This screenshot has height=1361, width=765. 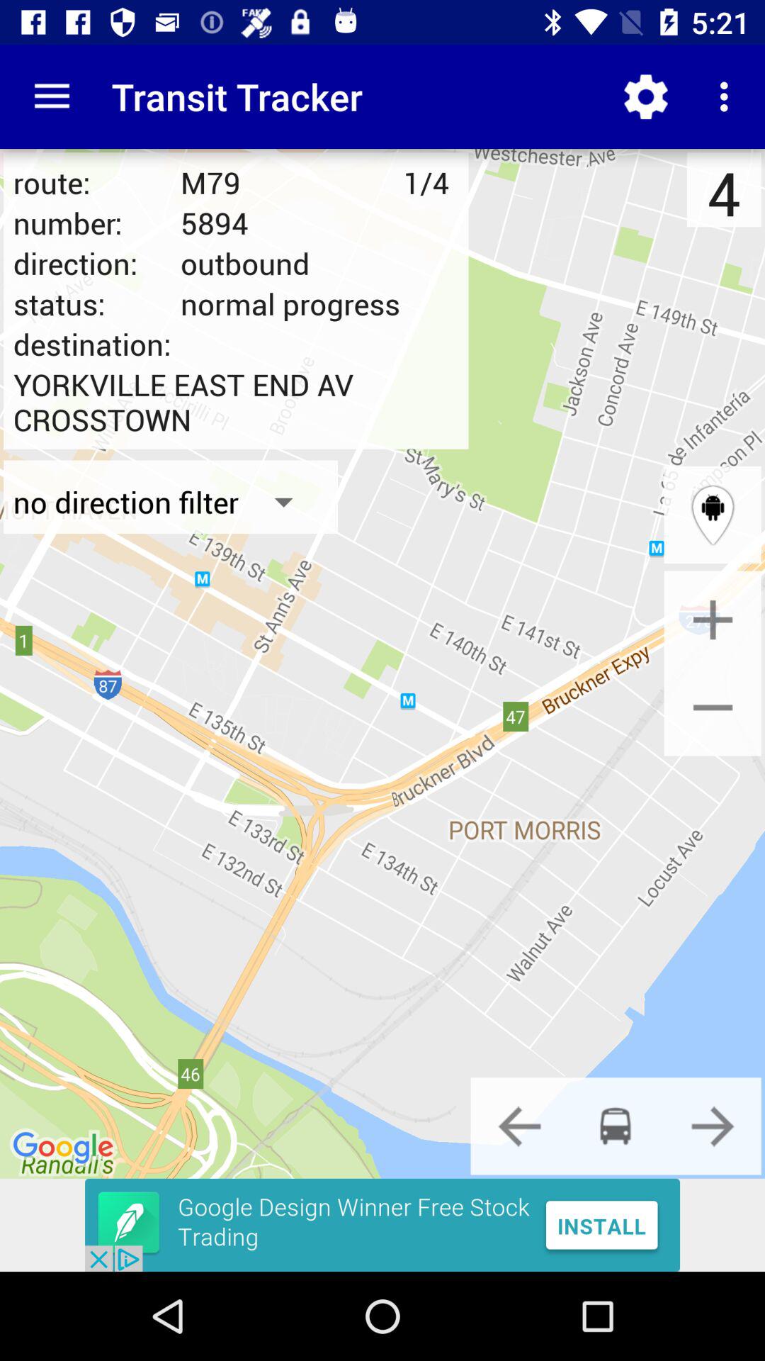 What do you see at coordinates (519, 1126) in the screenshot?
I see `back tab` at bounding box center [519, 1126].